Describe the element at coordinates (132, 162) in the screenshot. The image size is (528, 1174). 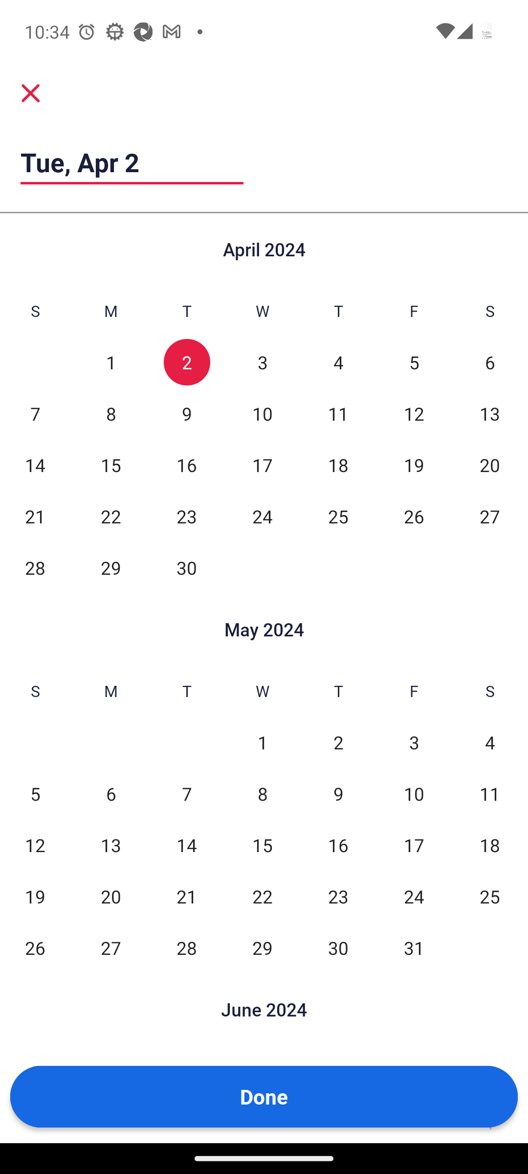
I see `Tue, Apr 2` at that location.